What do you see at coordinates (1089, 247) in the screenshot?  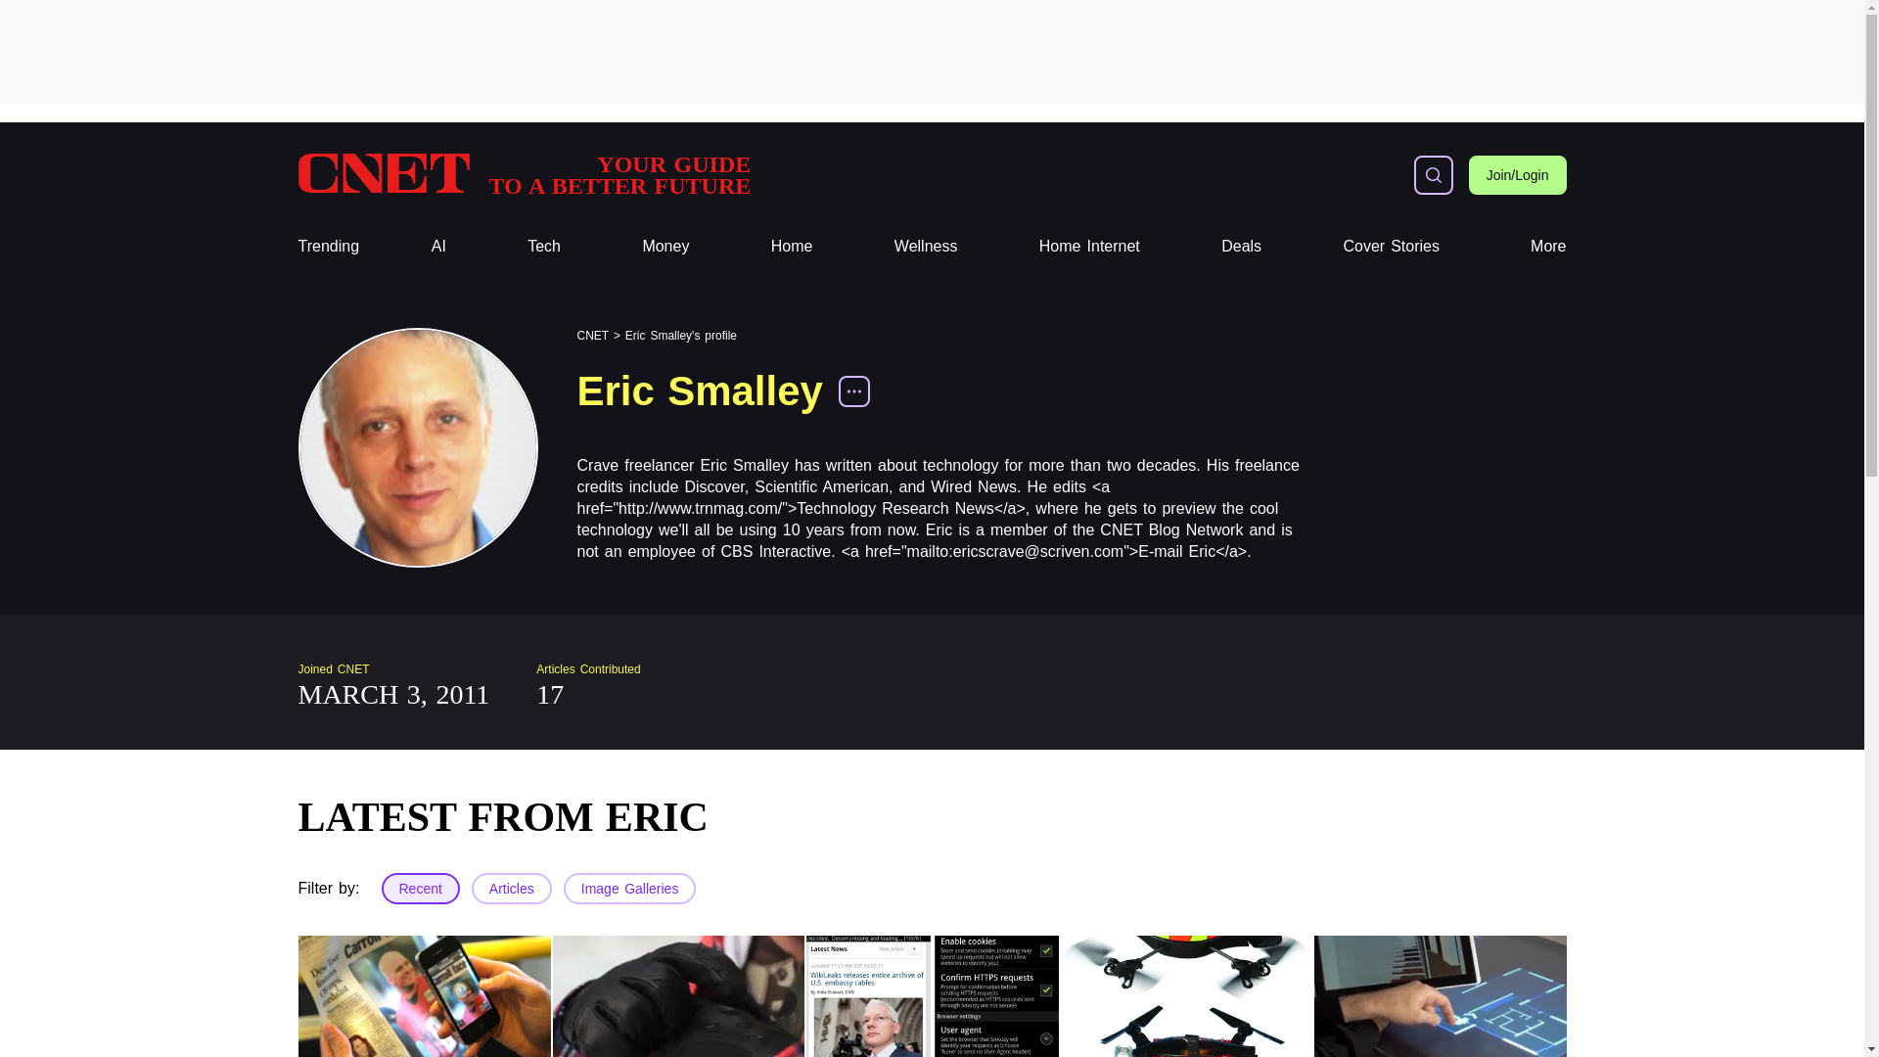 I see `Home Internet` at bounding box center [1089, 247].